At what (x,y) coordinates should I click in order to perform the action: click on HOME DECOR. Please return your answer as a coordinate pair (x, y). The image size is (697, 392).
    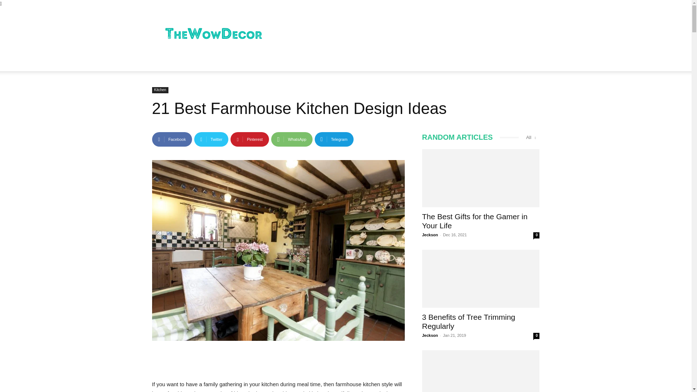
    Looking at the image, I should click on (211, 62).